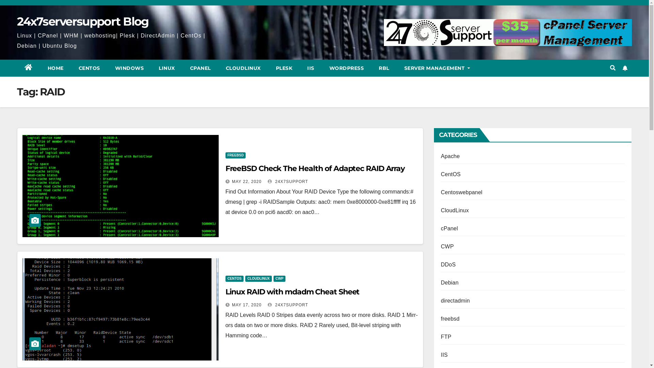  Describe the element at coordinates (455, 211) in the screenshot. I see `CloudLinux` at that location.